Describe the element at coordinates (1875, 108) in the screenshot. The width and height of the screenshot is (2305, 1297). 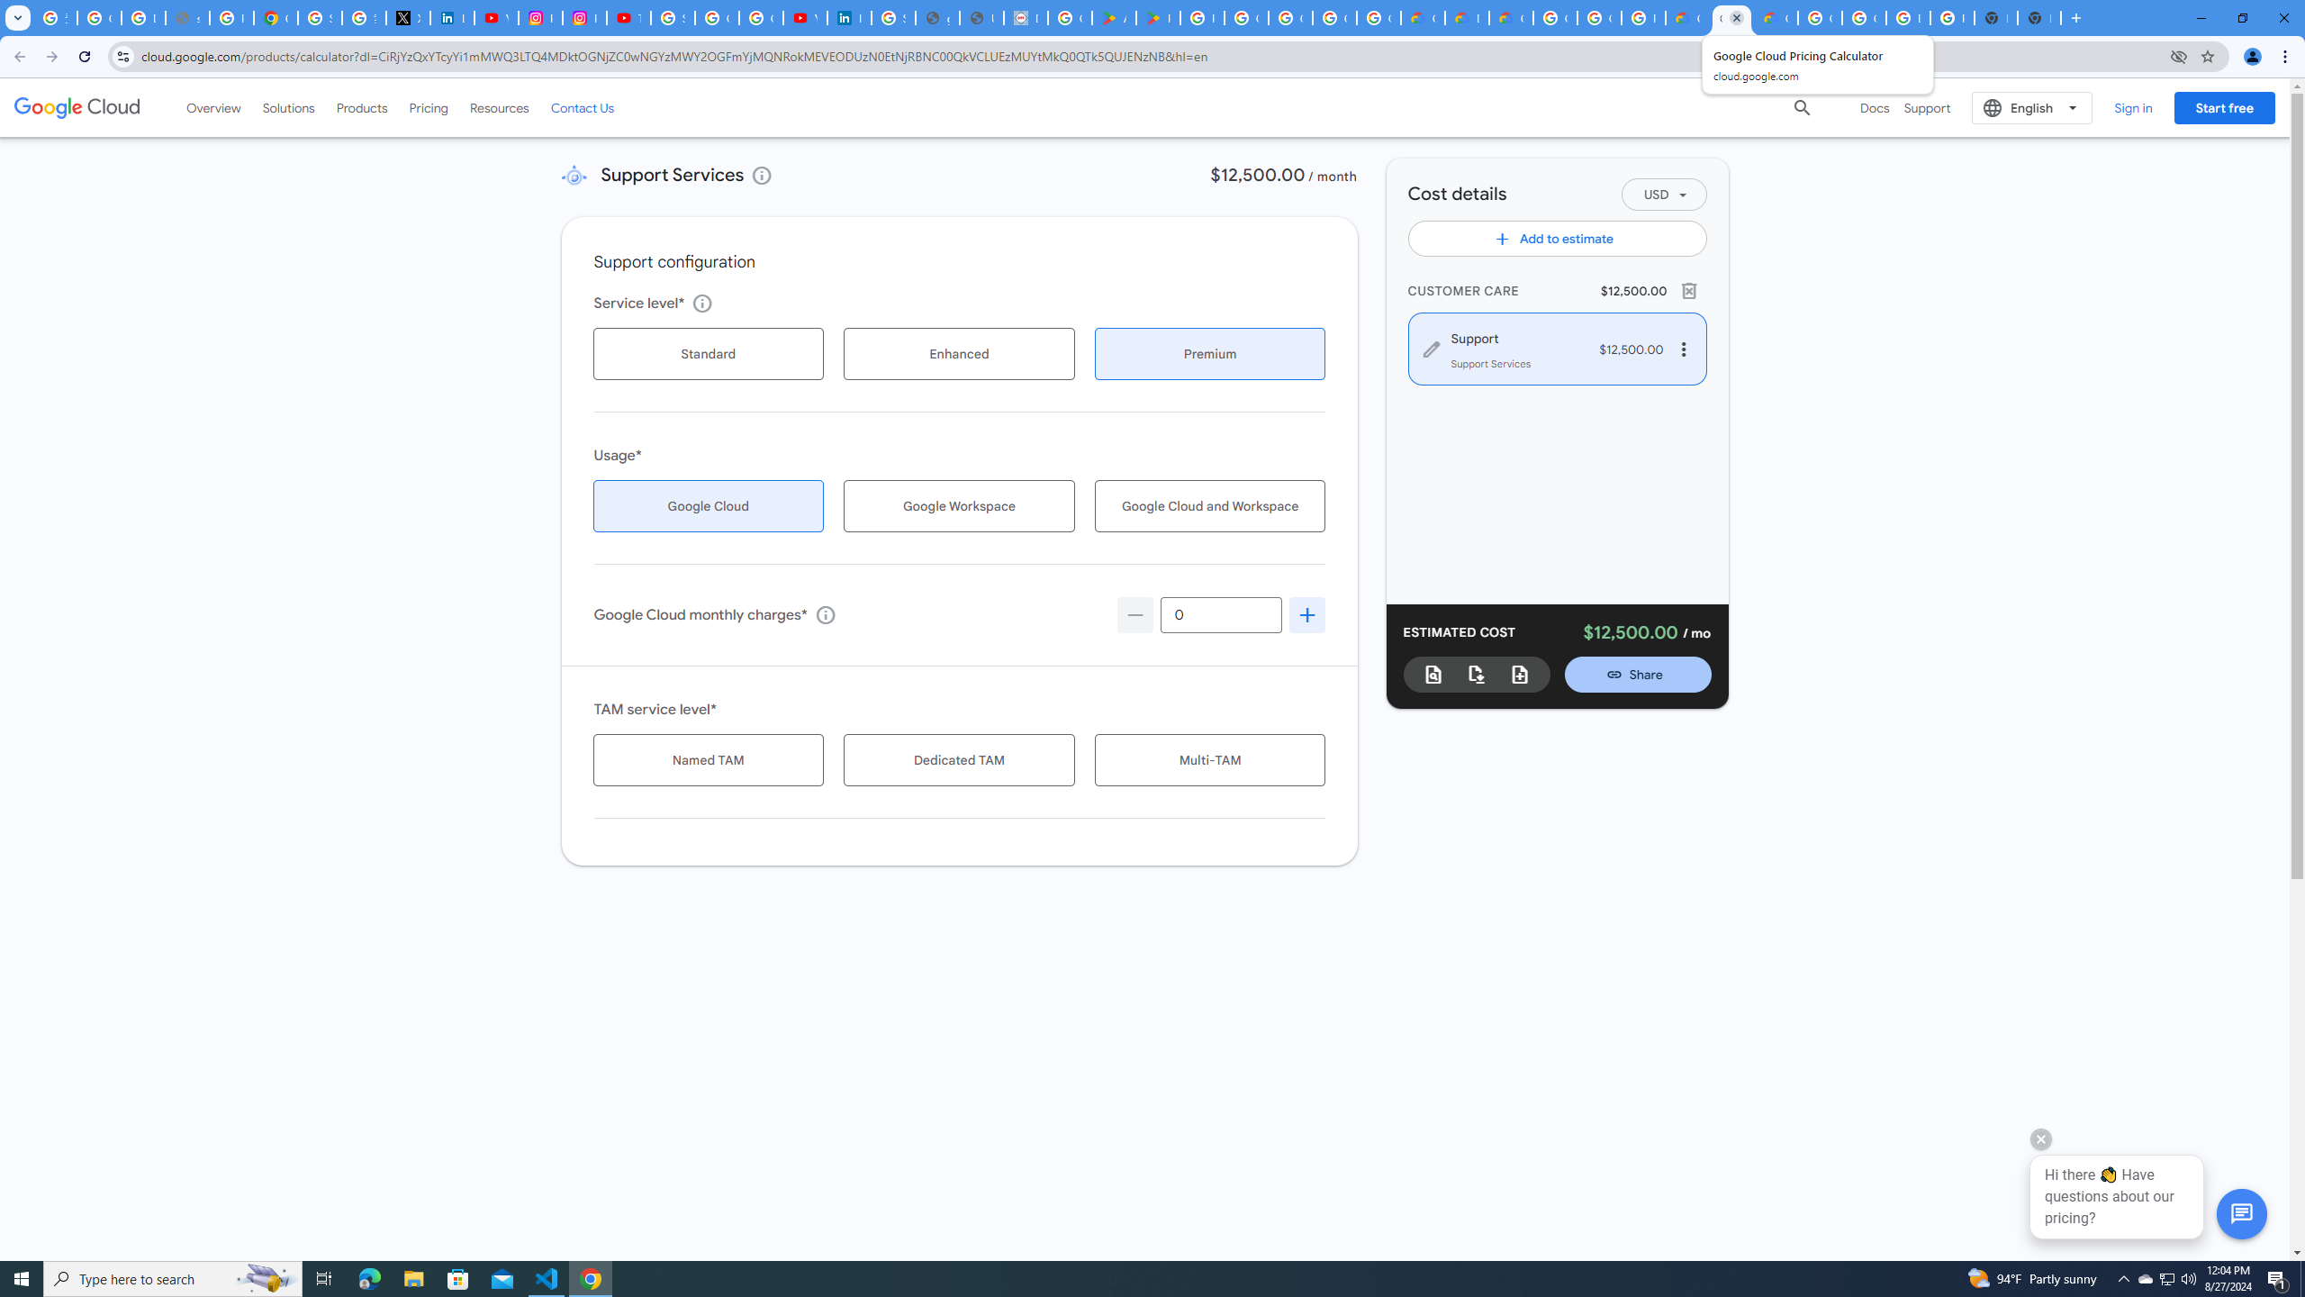
I see `Docs` at that location.